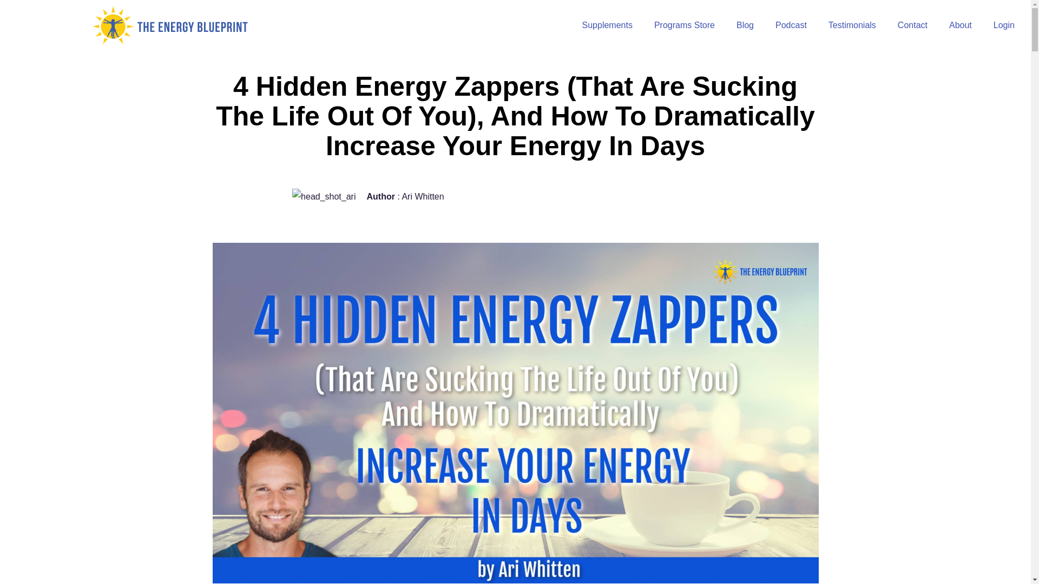  I want to click on Testimonials, so click(852, 25).